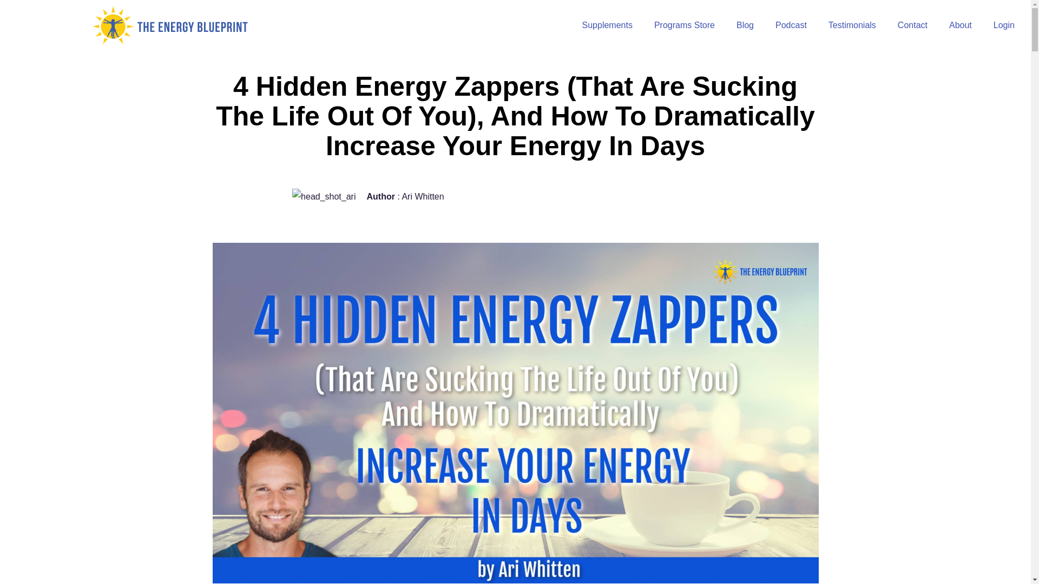  I want to click on Testimonials, so click(852, 25).